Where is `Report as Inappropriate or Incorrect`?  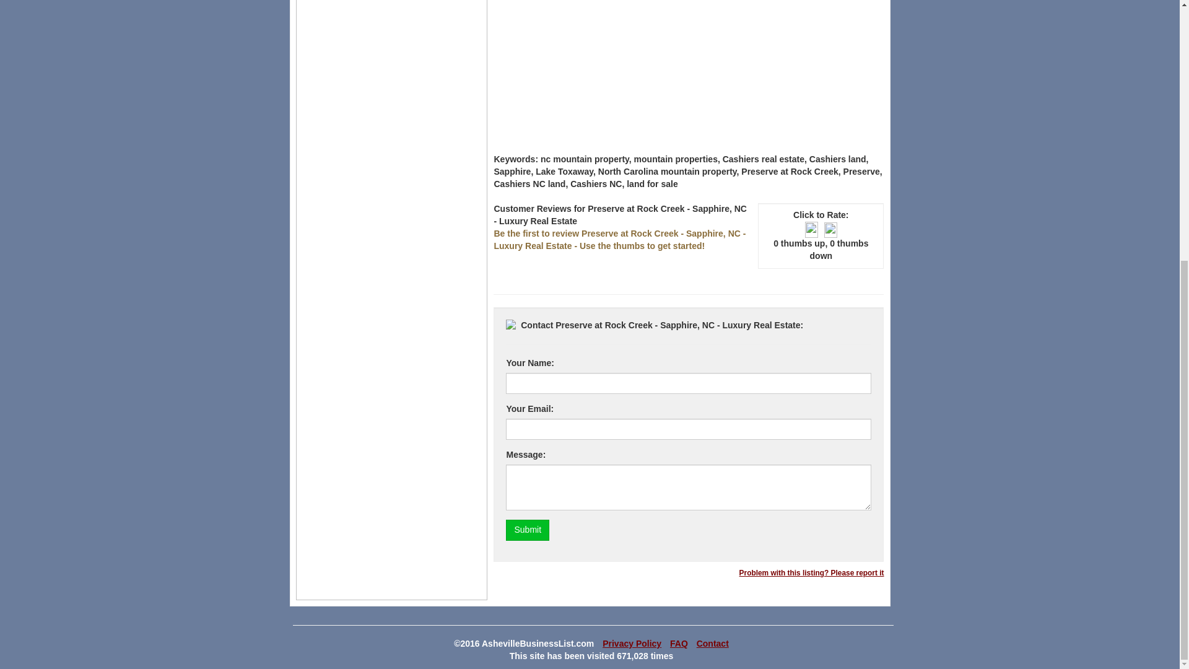
Report as Inappropriate or Incorrect is located at coordinates (812, 573).